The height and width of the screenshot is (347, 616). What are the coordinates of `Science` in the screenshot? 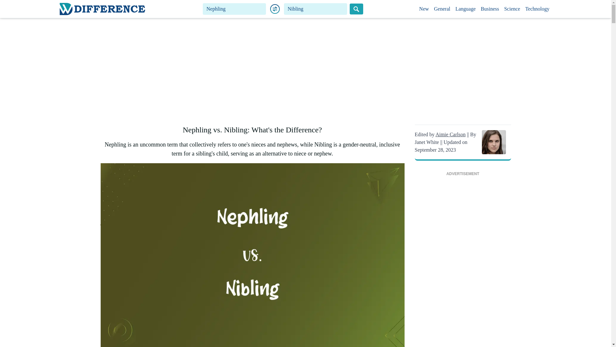 It's located at (512, 9).